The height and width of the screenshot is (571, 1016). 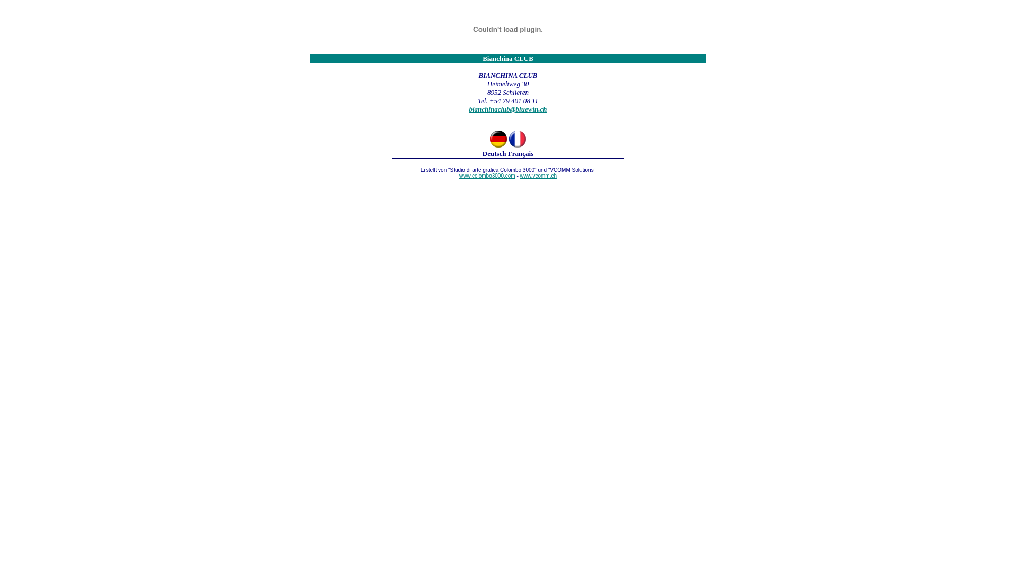 What do you see at coordinates (527, 179) in the screenshot?
I see `www.colombo3000.com` at bounding box center [527, 179].